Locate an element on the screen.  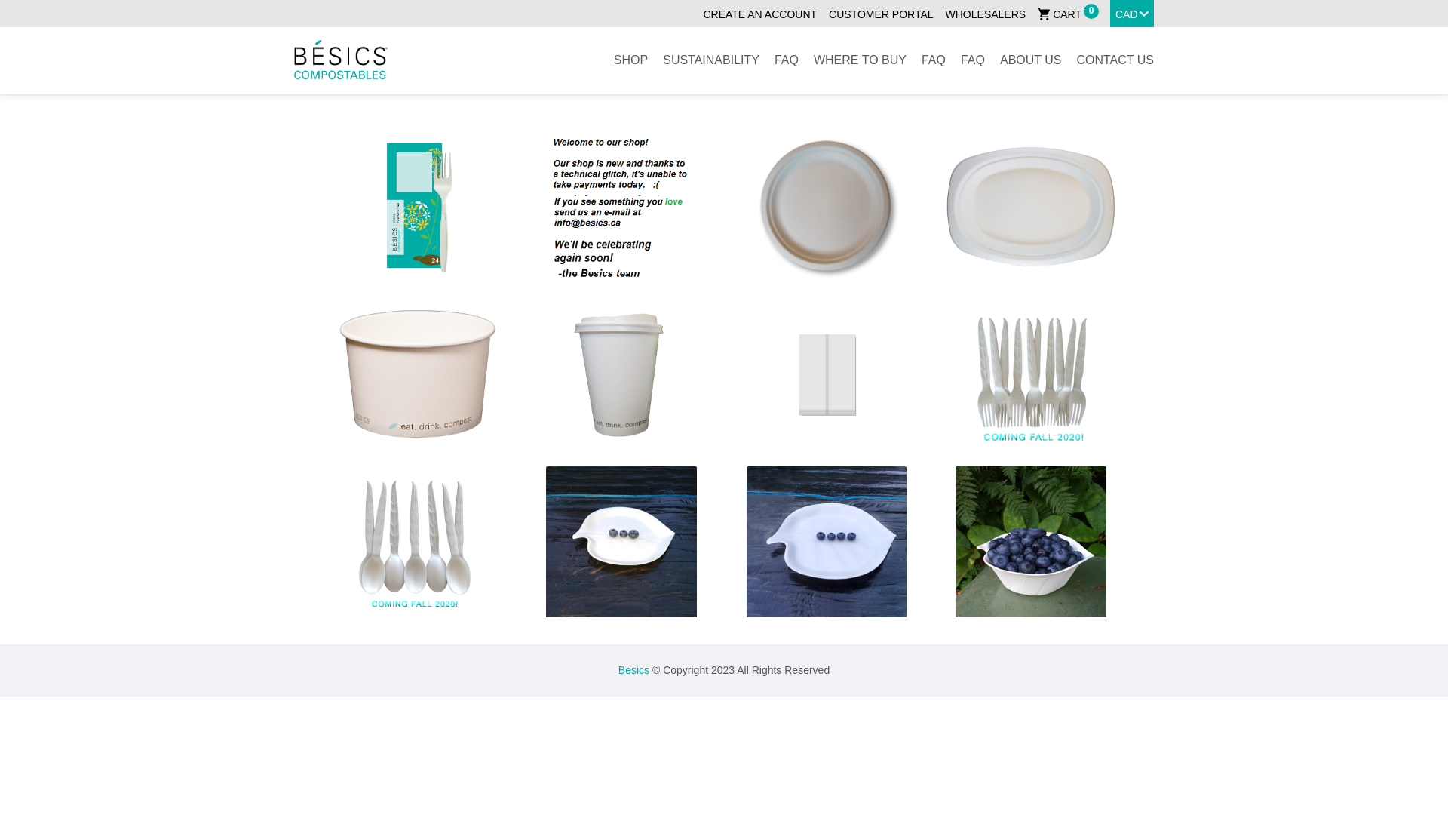
LeafSpoon is located at coordinates (416, 542).